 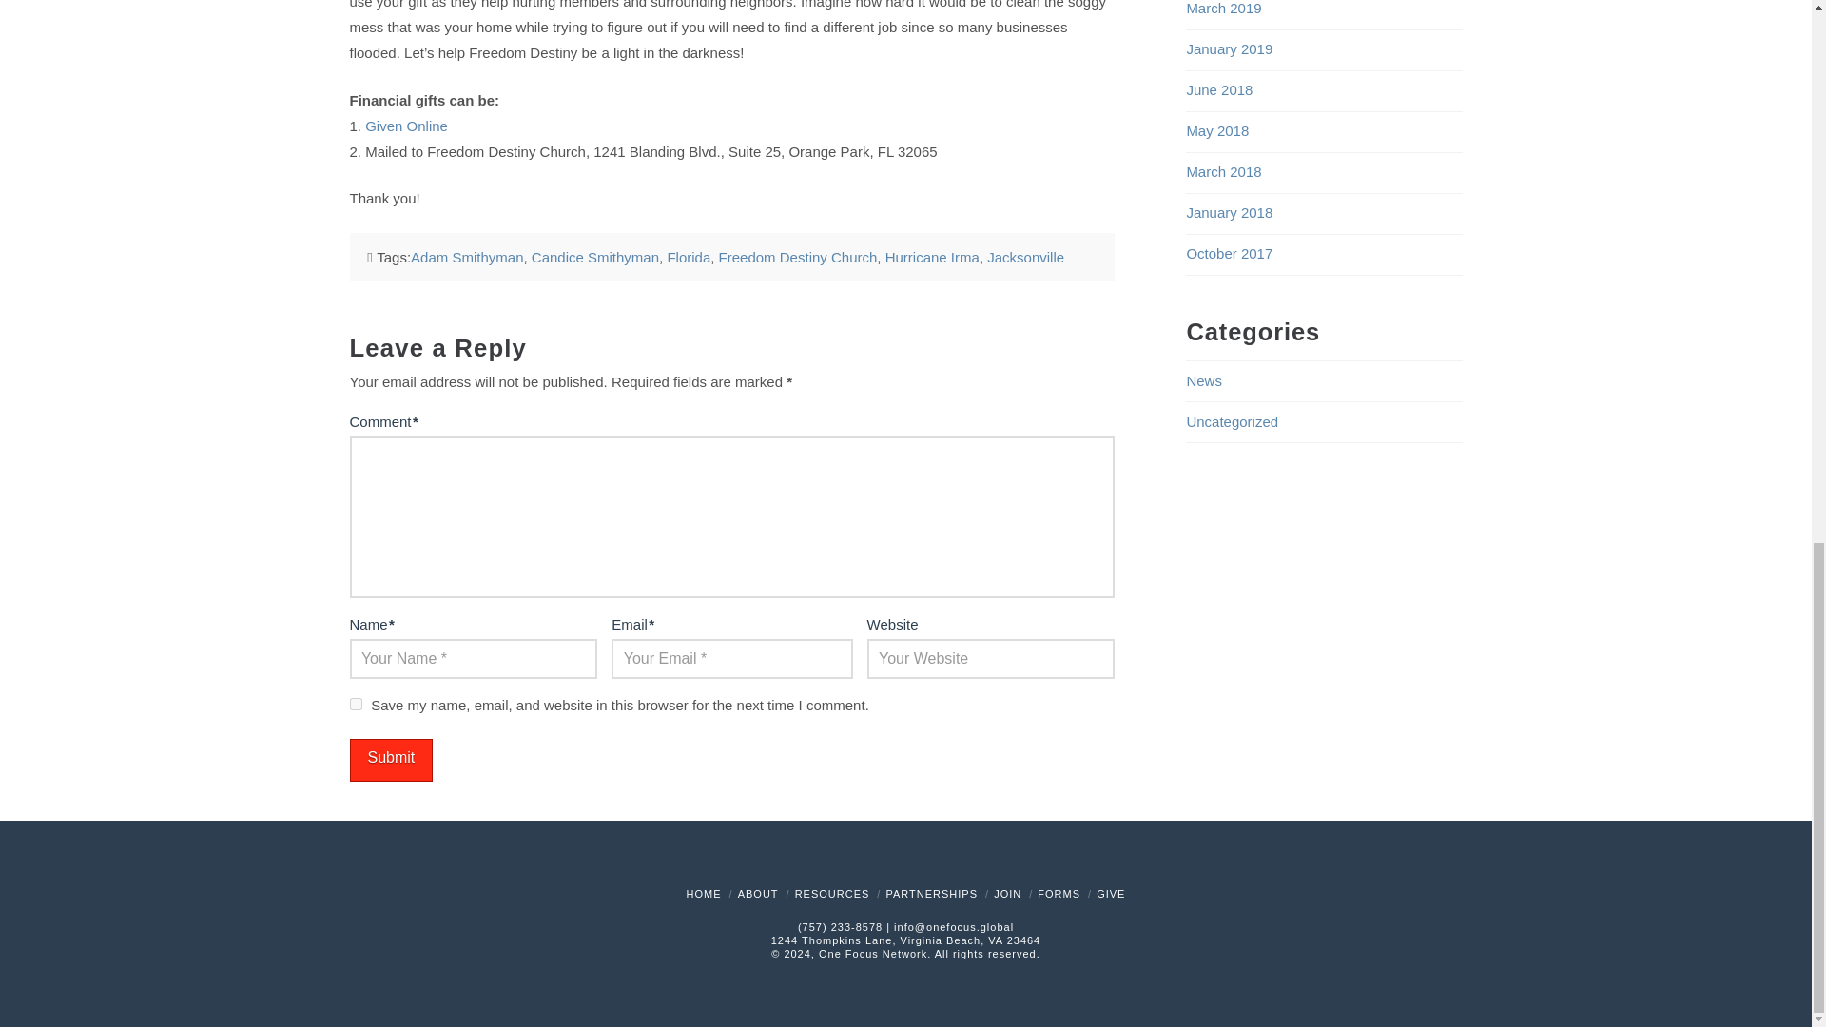 What do you see at coordinates (1223, 171) in the screenshot?
I see `March 2018` at bounding box center [1223, 171].